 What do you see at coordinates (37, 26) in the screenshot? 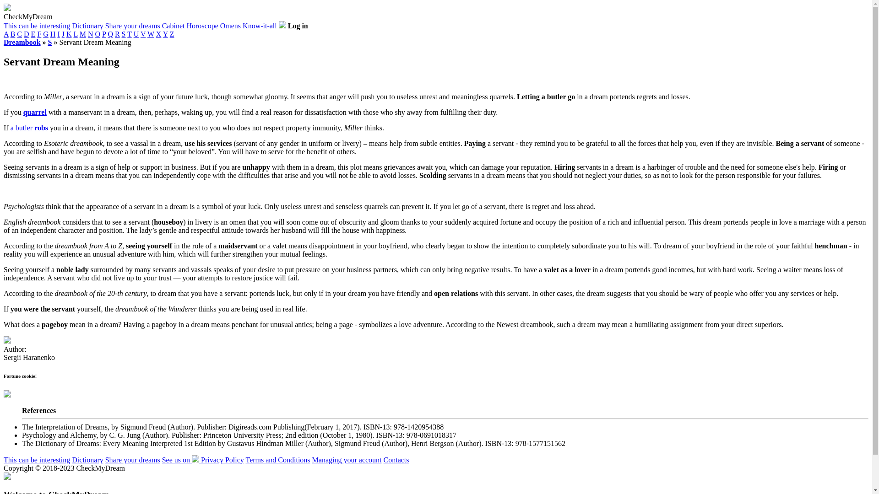
I see `This can be interesting` at bounding box center [37, 26].